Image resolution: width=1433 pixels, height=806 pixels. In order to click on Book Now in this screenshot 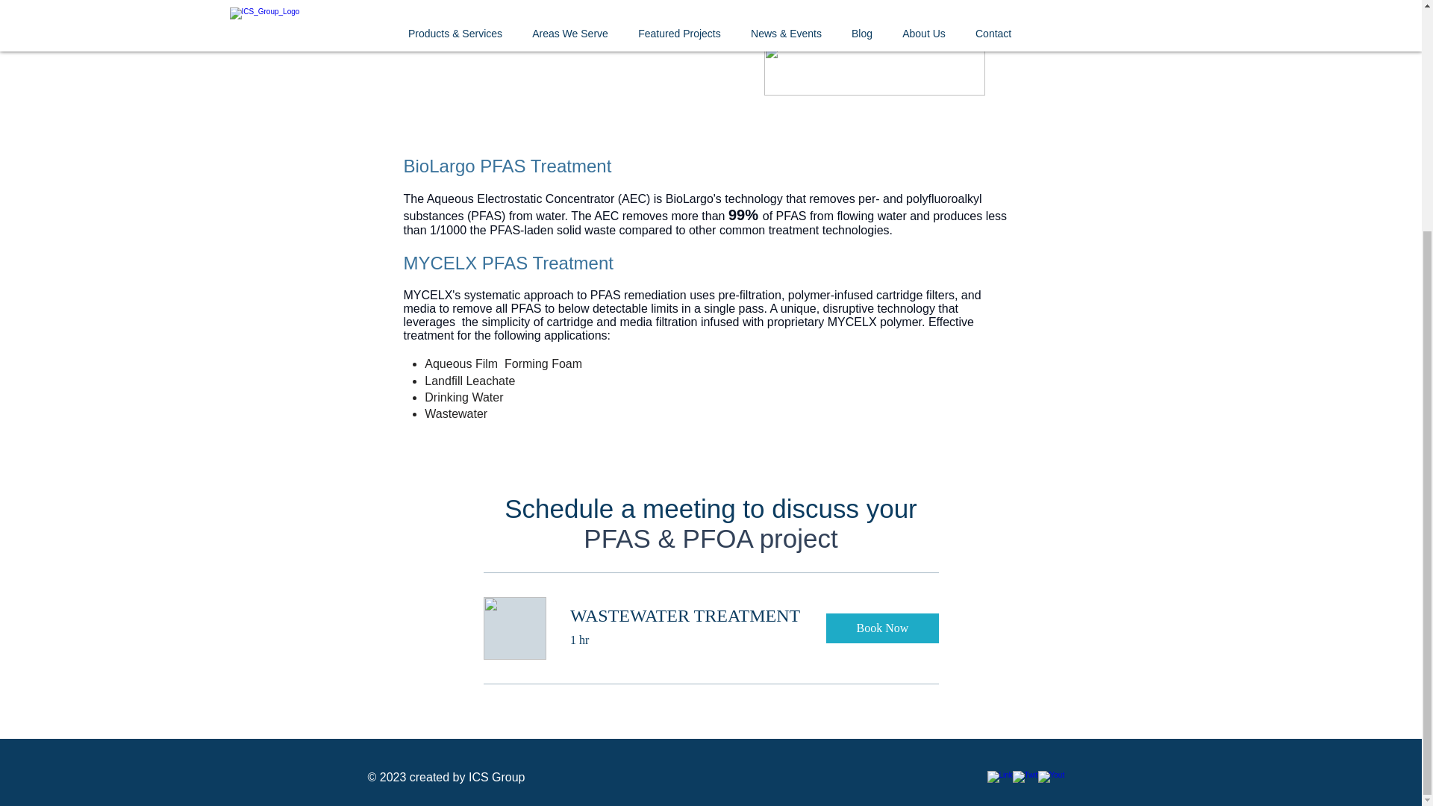, I will do `click(881, 628)`.